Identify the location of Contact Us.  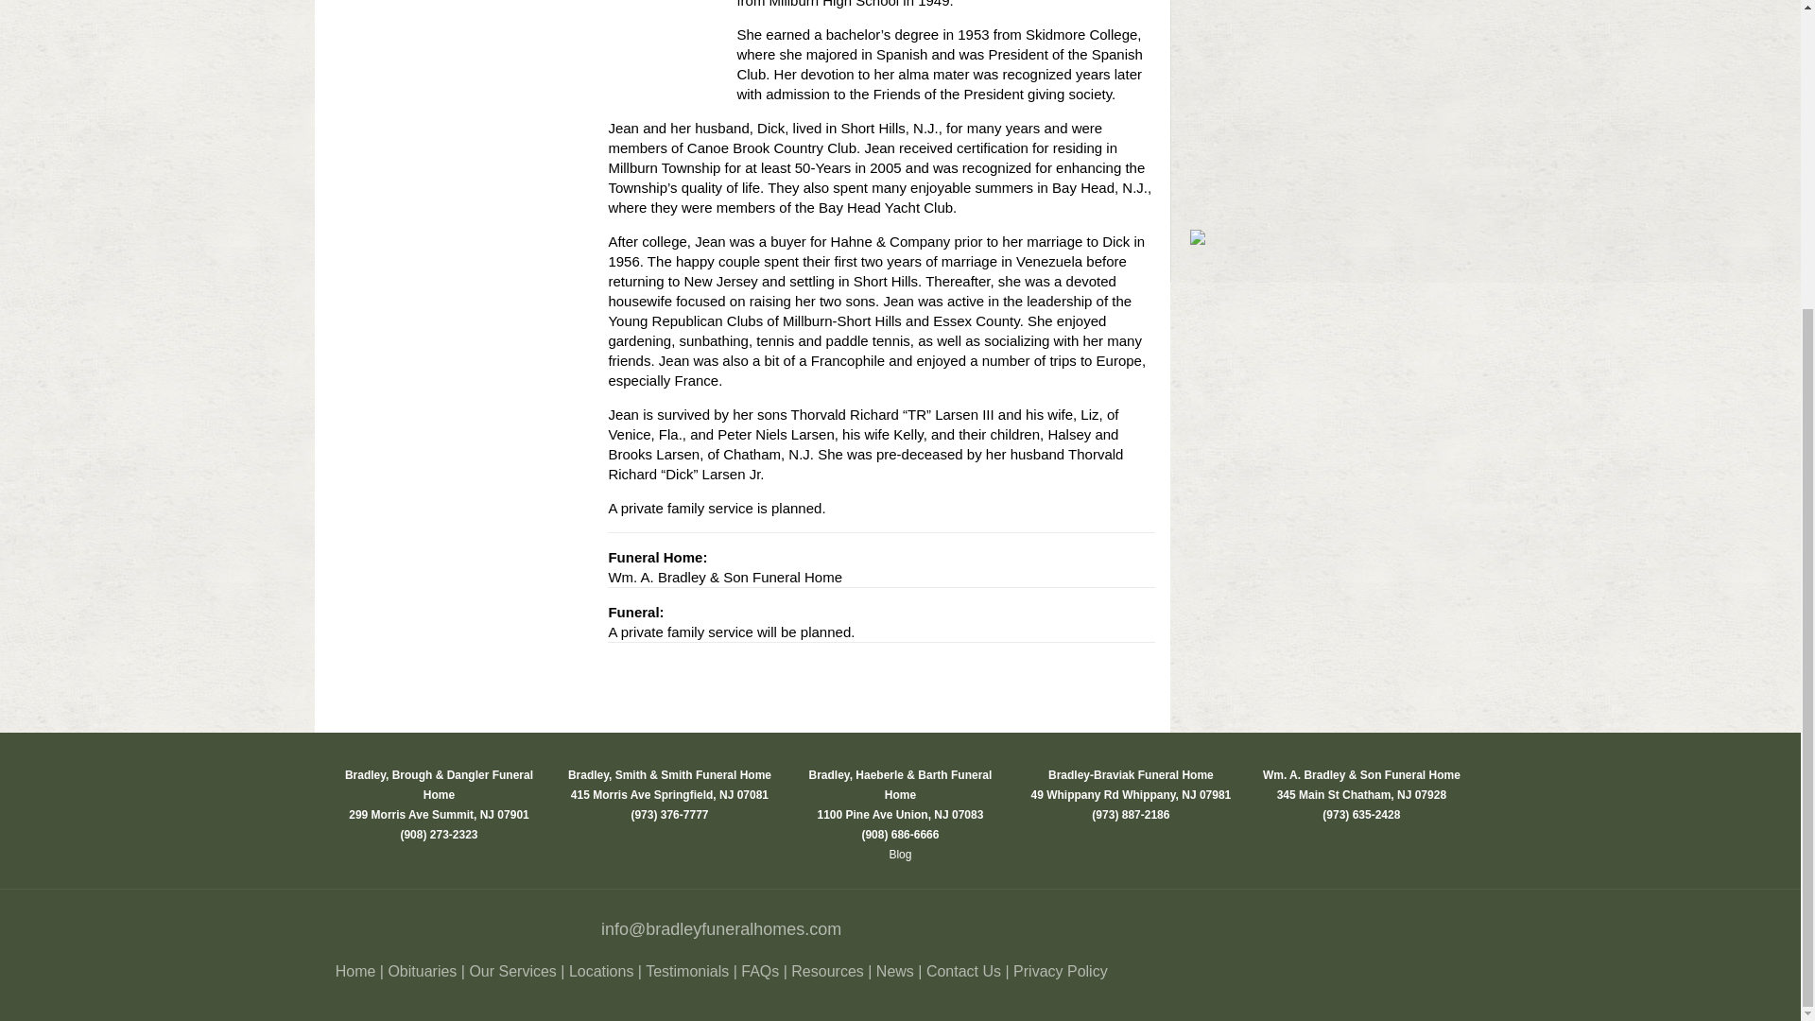
(963, 971).